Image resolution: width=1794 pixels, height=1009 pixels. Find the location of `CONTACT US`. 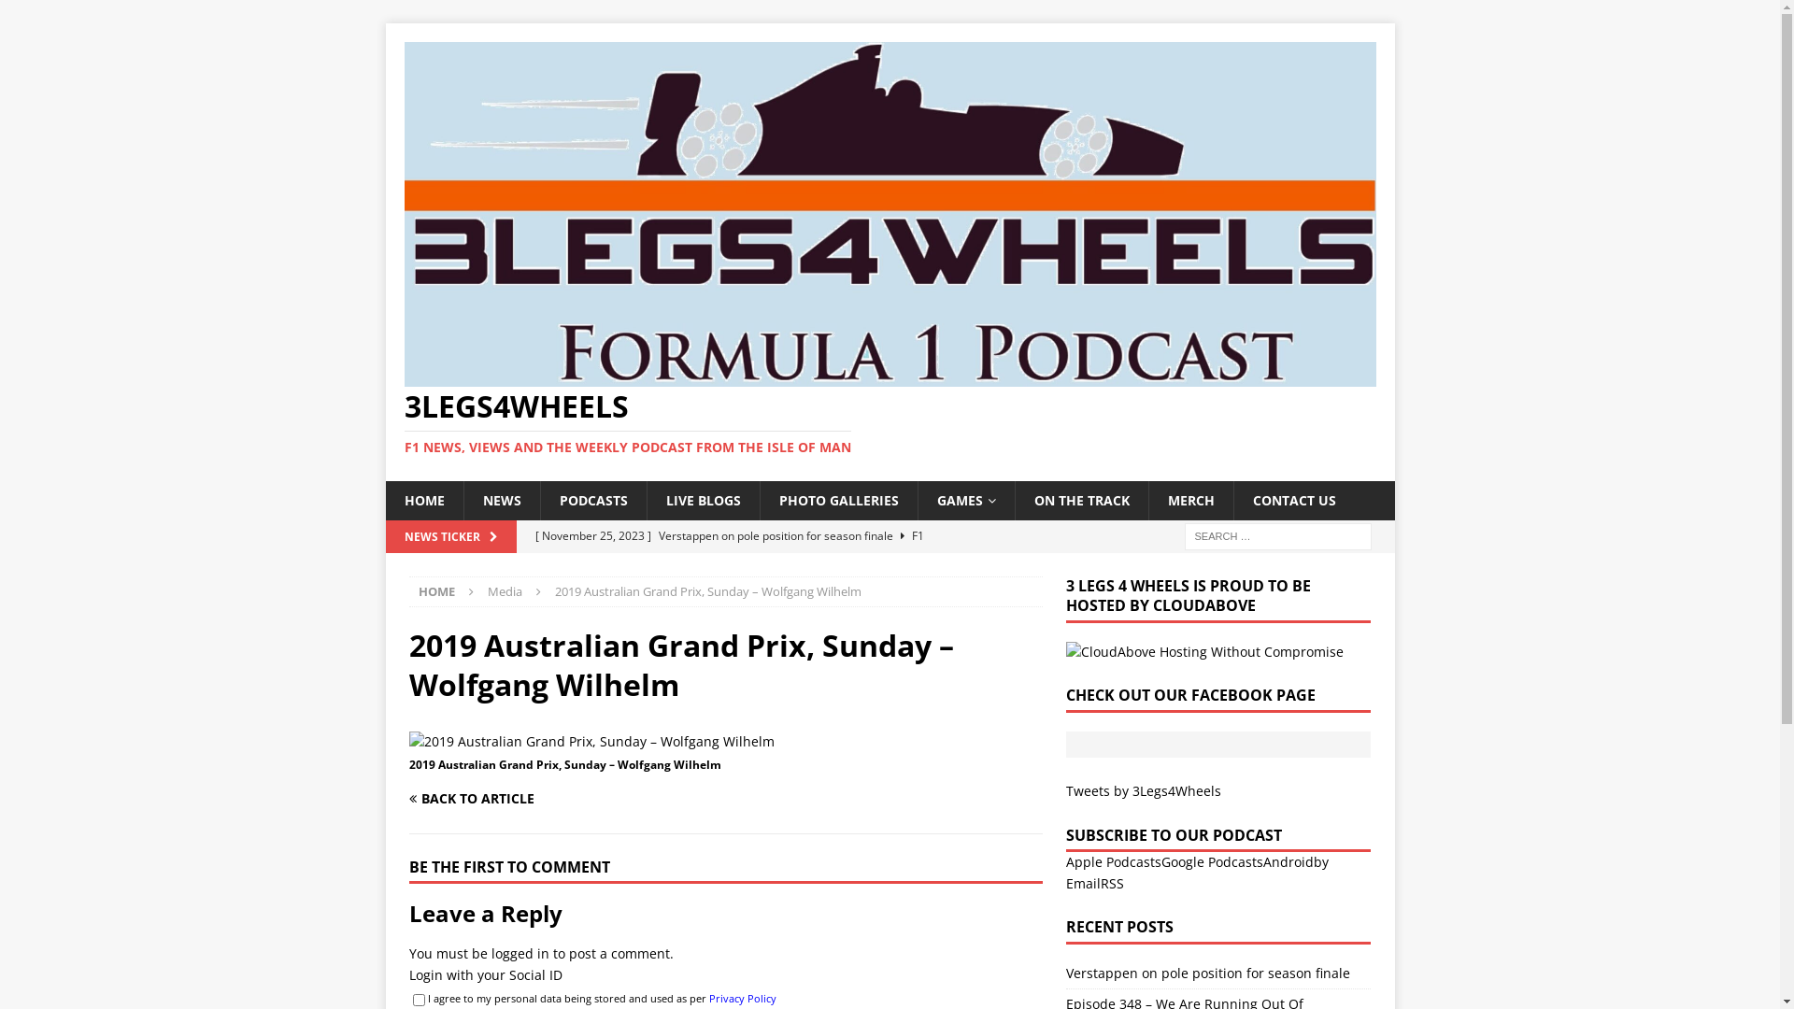

CONTACT US is located at coordinates (1294, 501).